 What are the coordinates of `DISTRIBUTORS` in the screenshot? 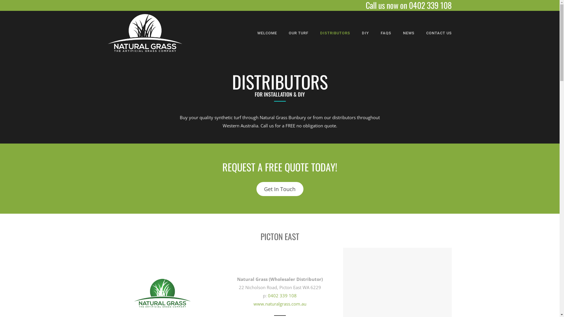 It's located at (335, 33).